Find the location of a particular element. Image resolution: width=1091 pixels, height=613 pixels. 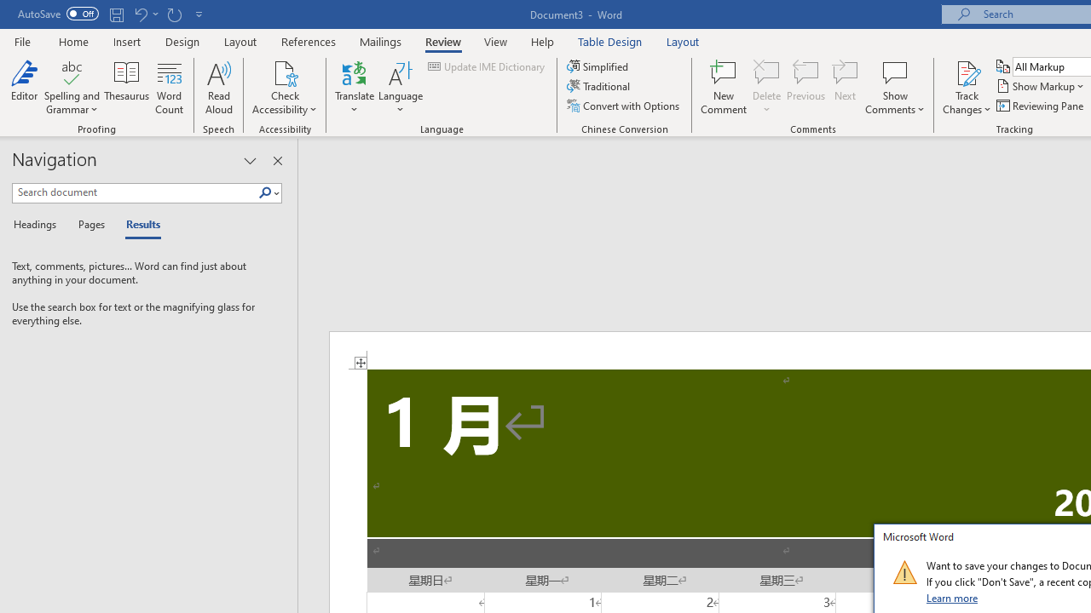

AutoSave is located at coordinates (58, 14).